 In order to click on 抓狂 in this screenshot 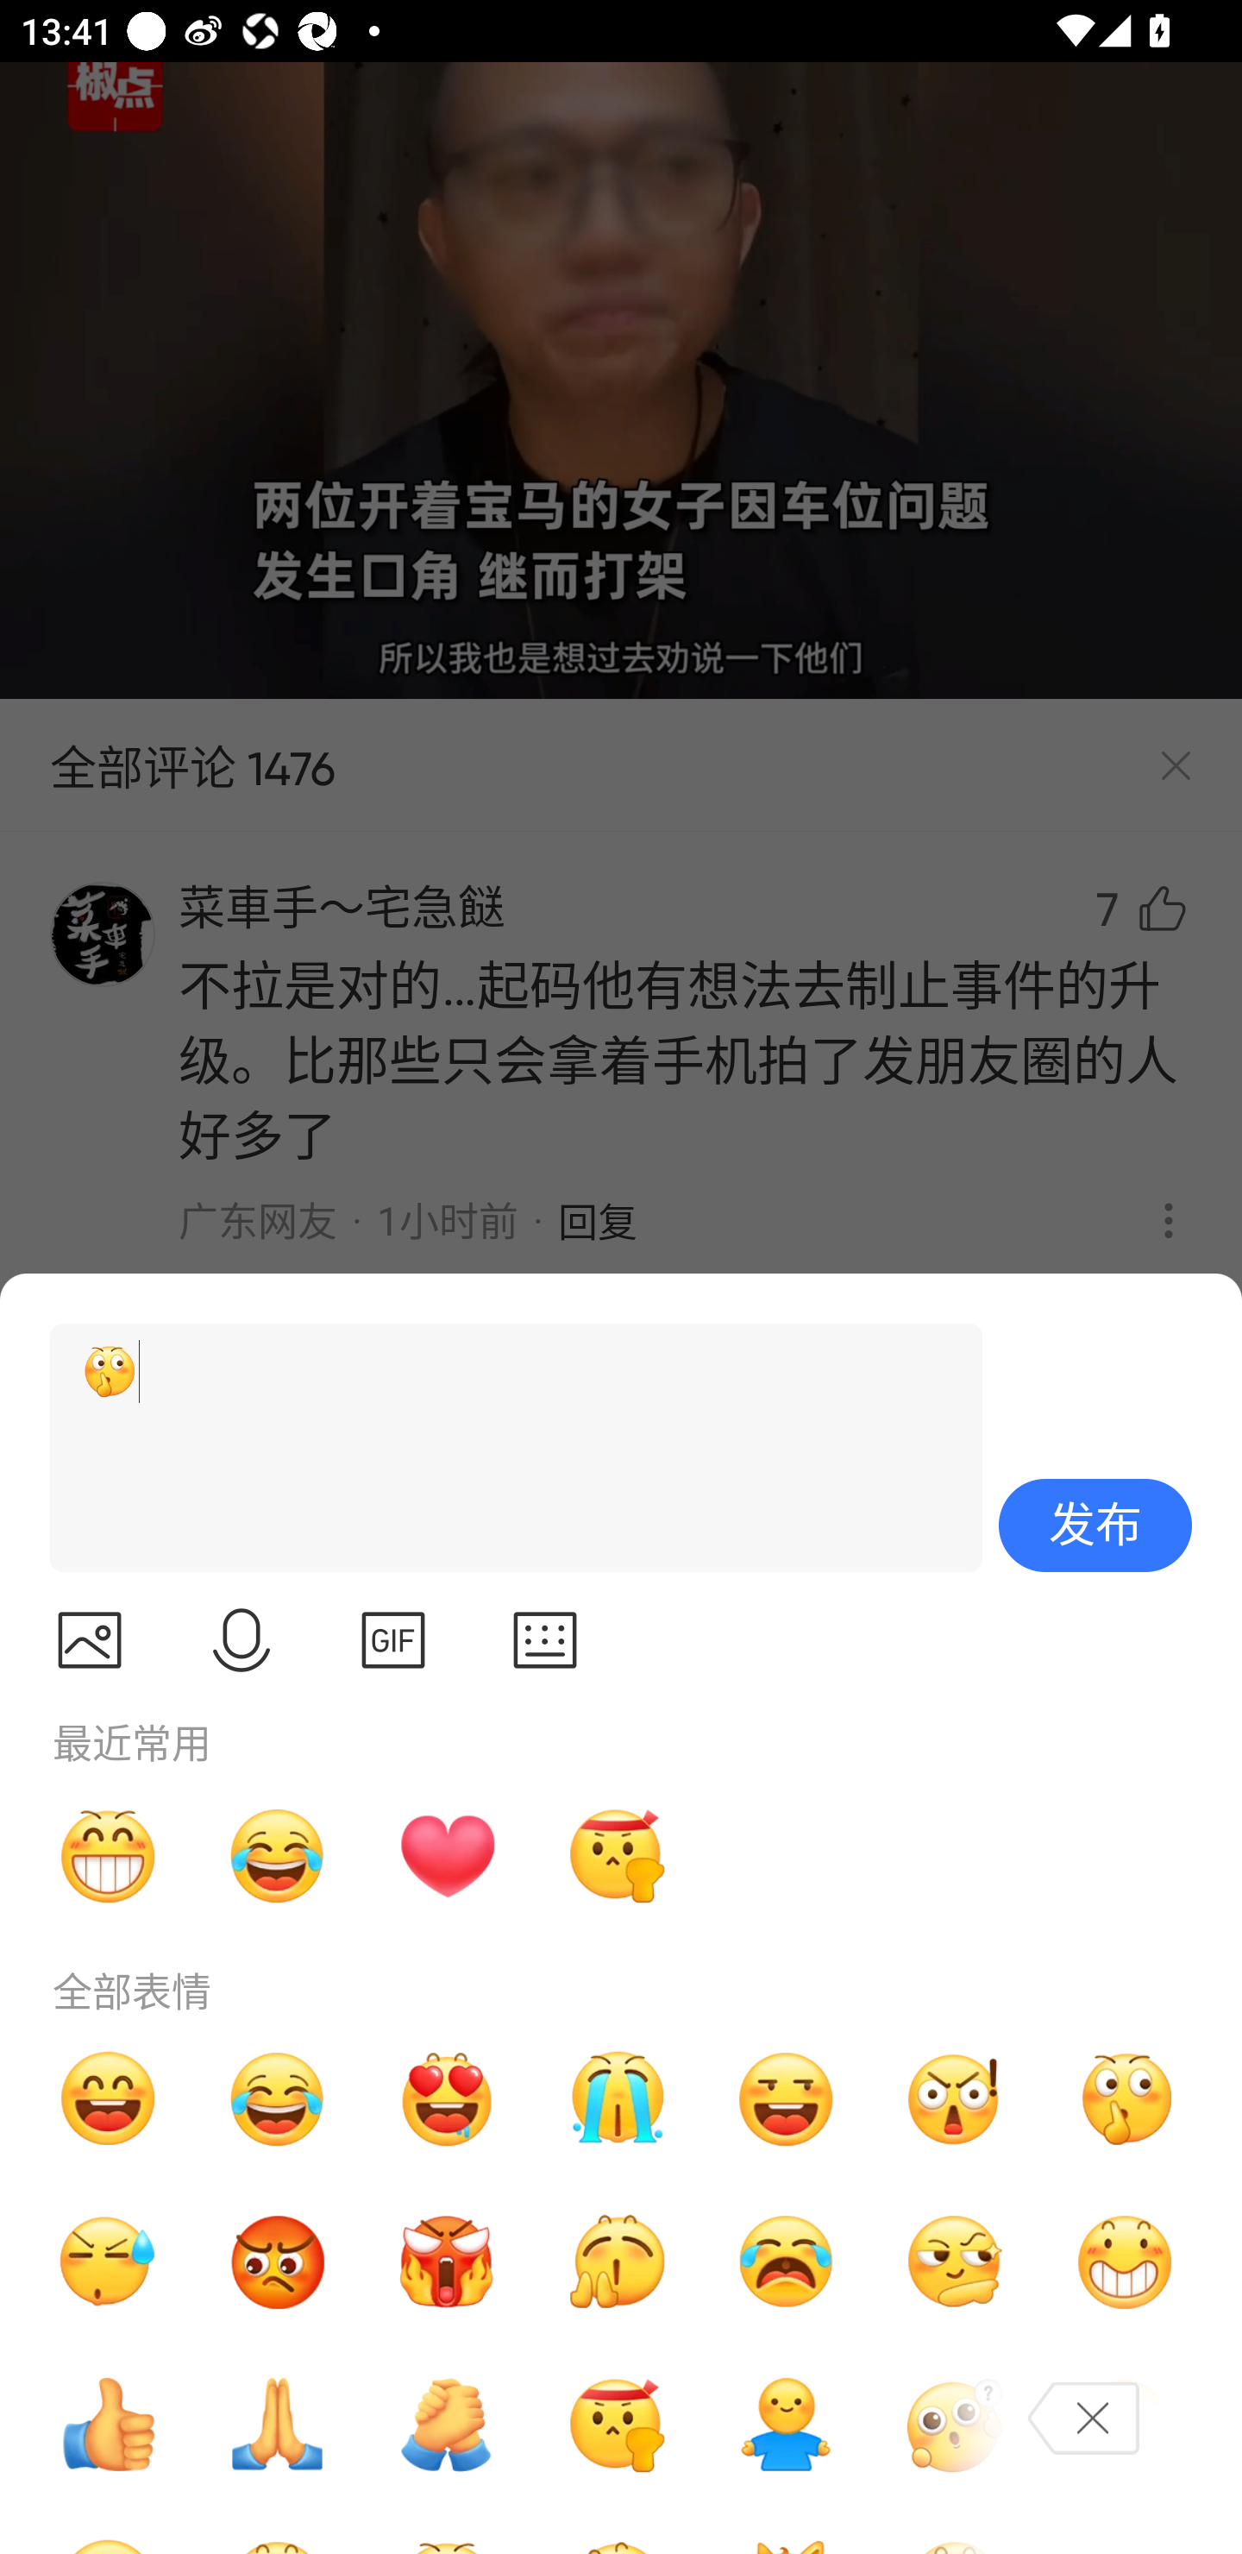, I will do `click(786, 2262)`.